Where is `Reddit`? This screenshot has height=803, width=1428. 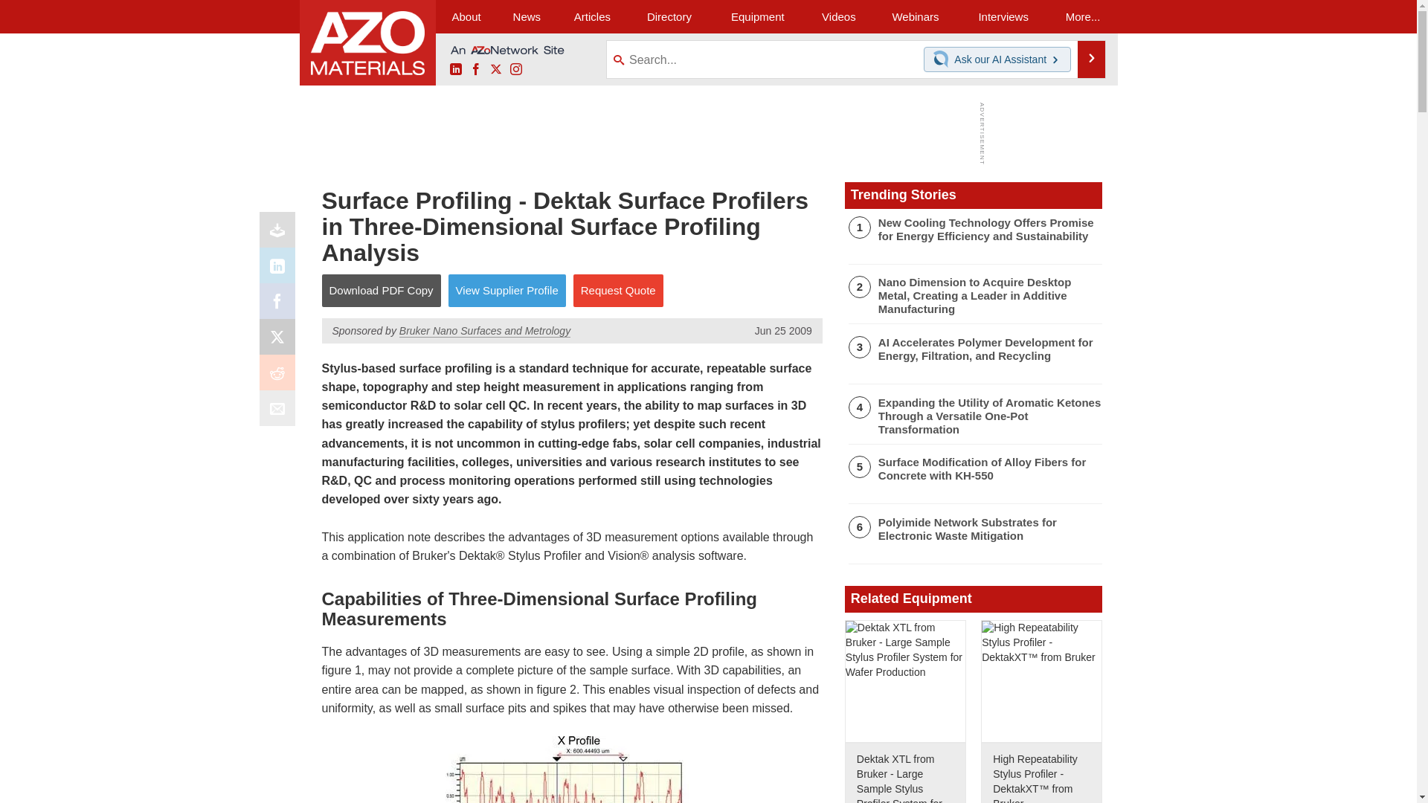
Reddit is located at coordinates (280, 376).